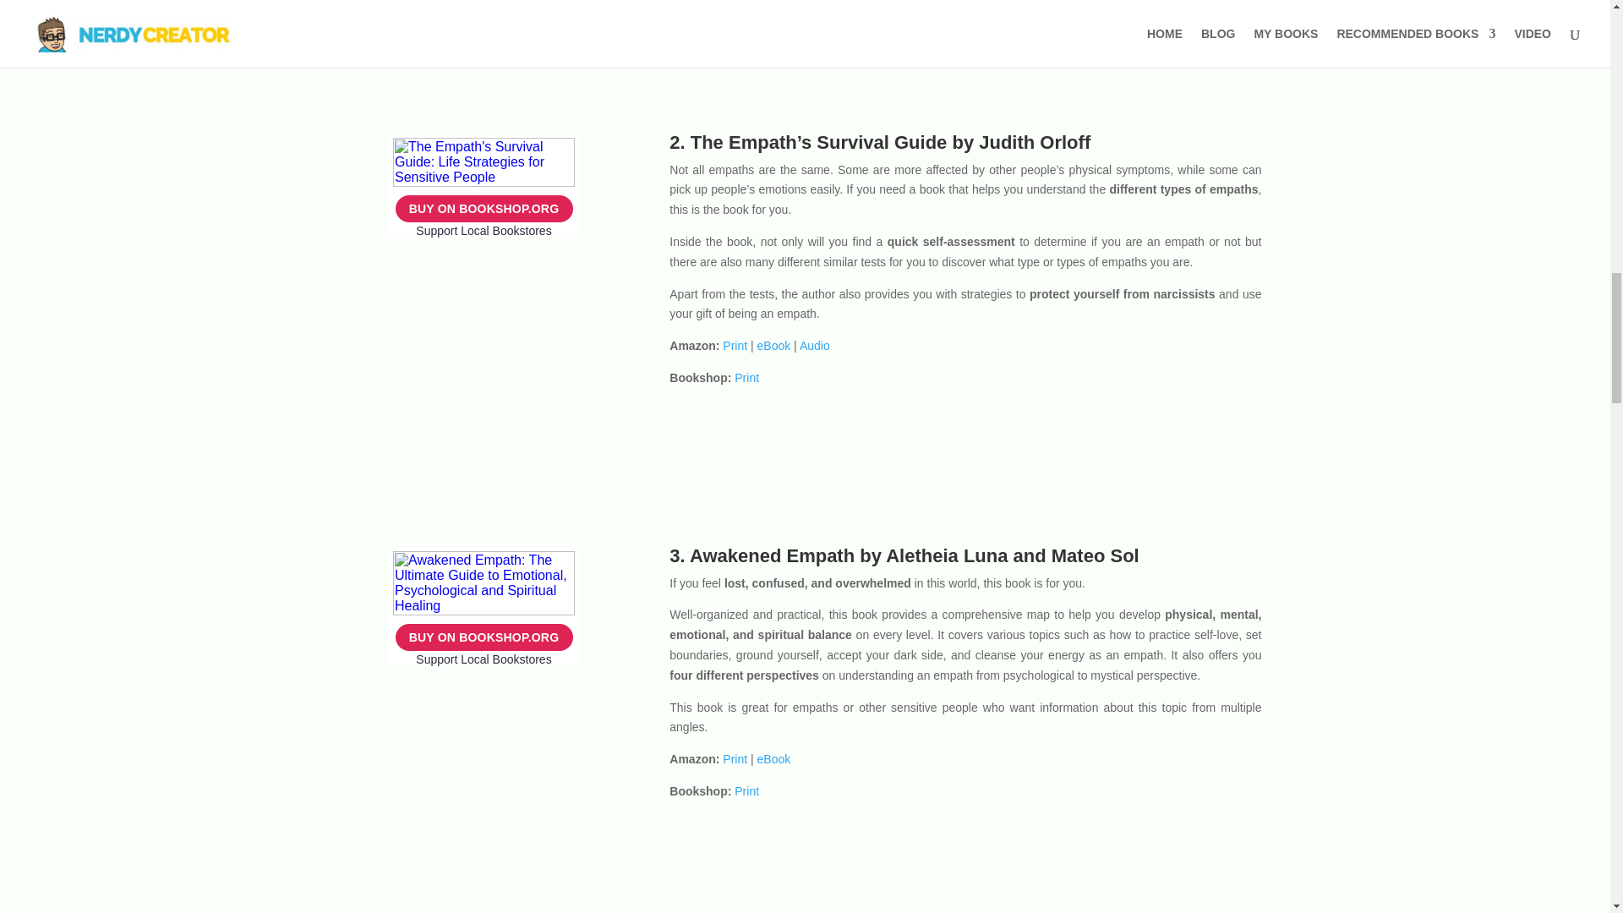  Describe the element at coordinates (734, 345) in the screenshot. I see `Print` at that location.